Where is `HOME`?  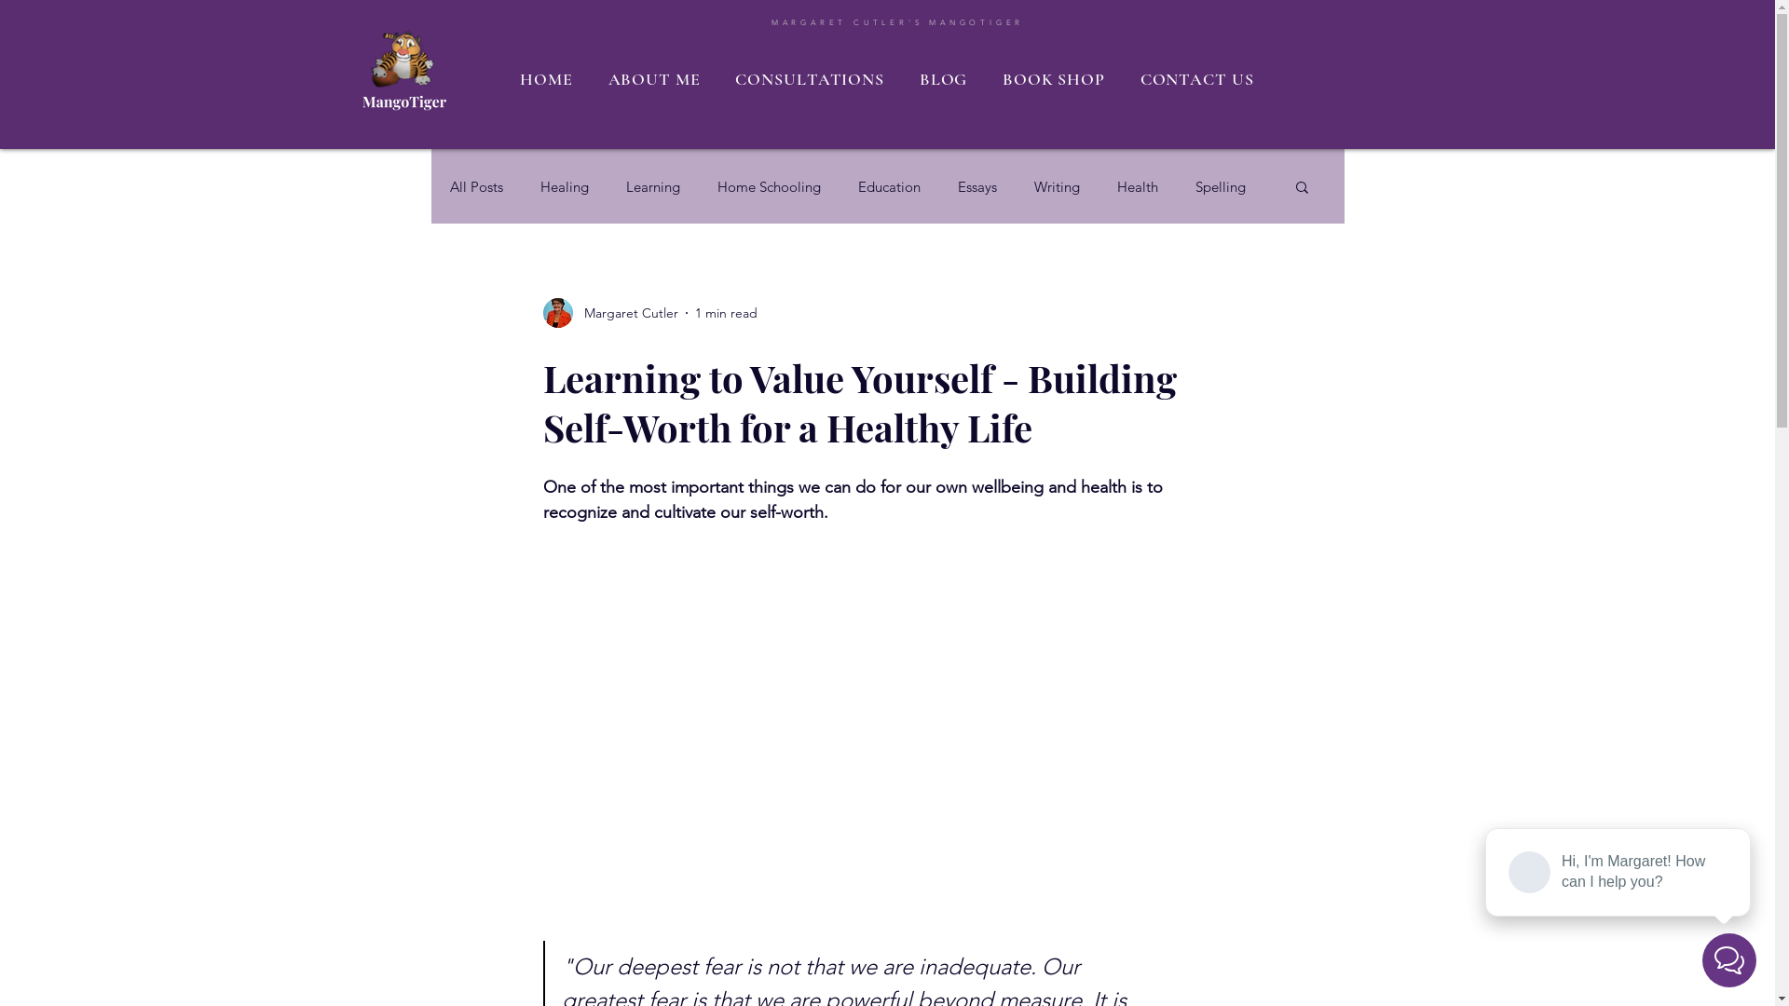
HOME is located at coordinates (547, 79).